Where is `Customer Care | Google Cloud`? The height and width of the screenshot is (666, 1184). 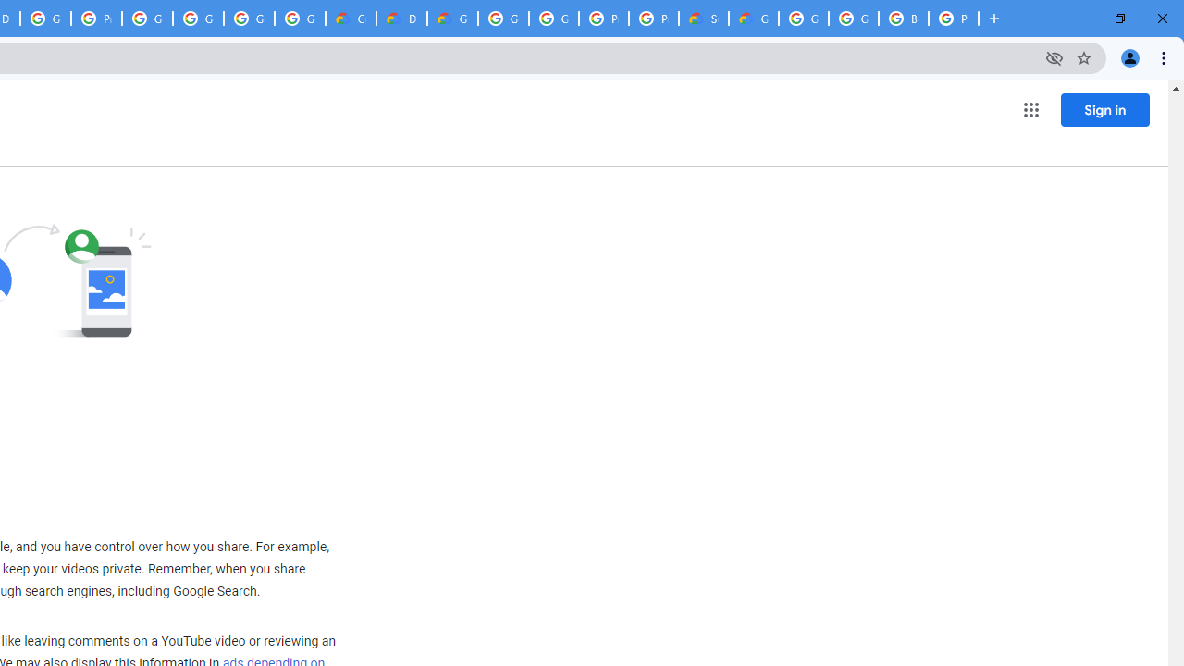 Customer Care | Google Cloud is located at coordinates (351, 18).